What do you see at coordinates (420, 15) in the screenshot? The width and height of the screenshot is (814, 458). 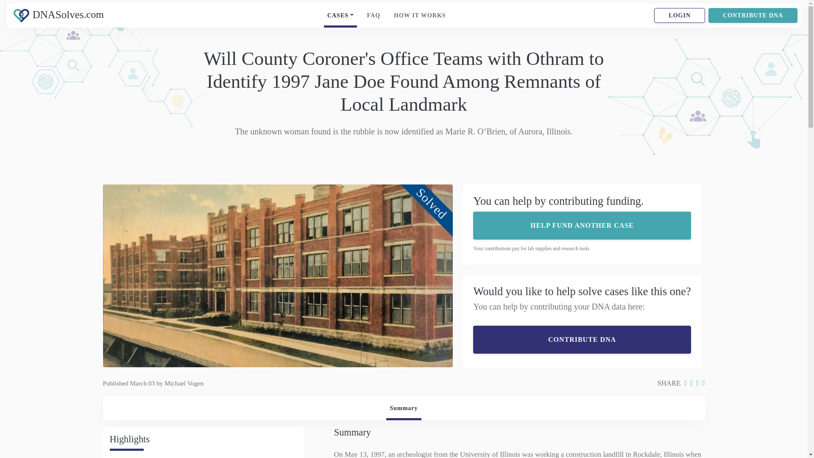 I see `CONTRIBUTE DNA` at bounding box center [420, 15].